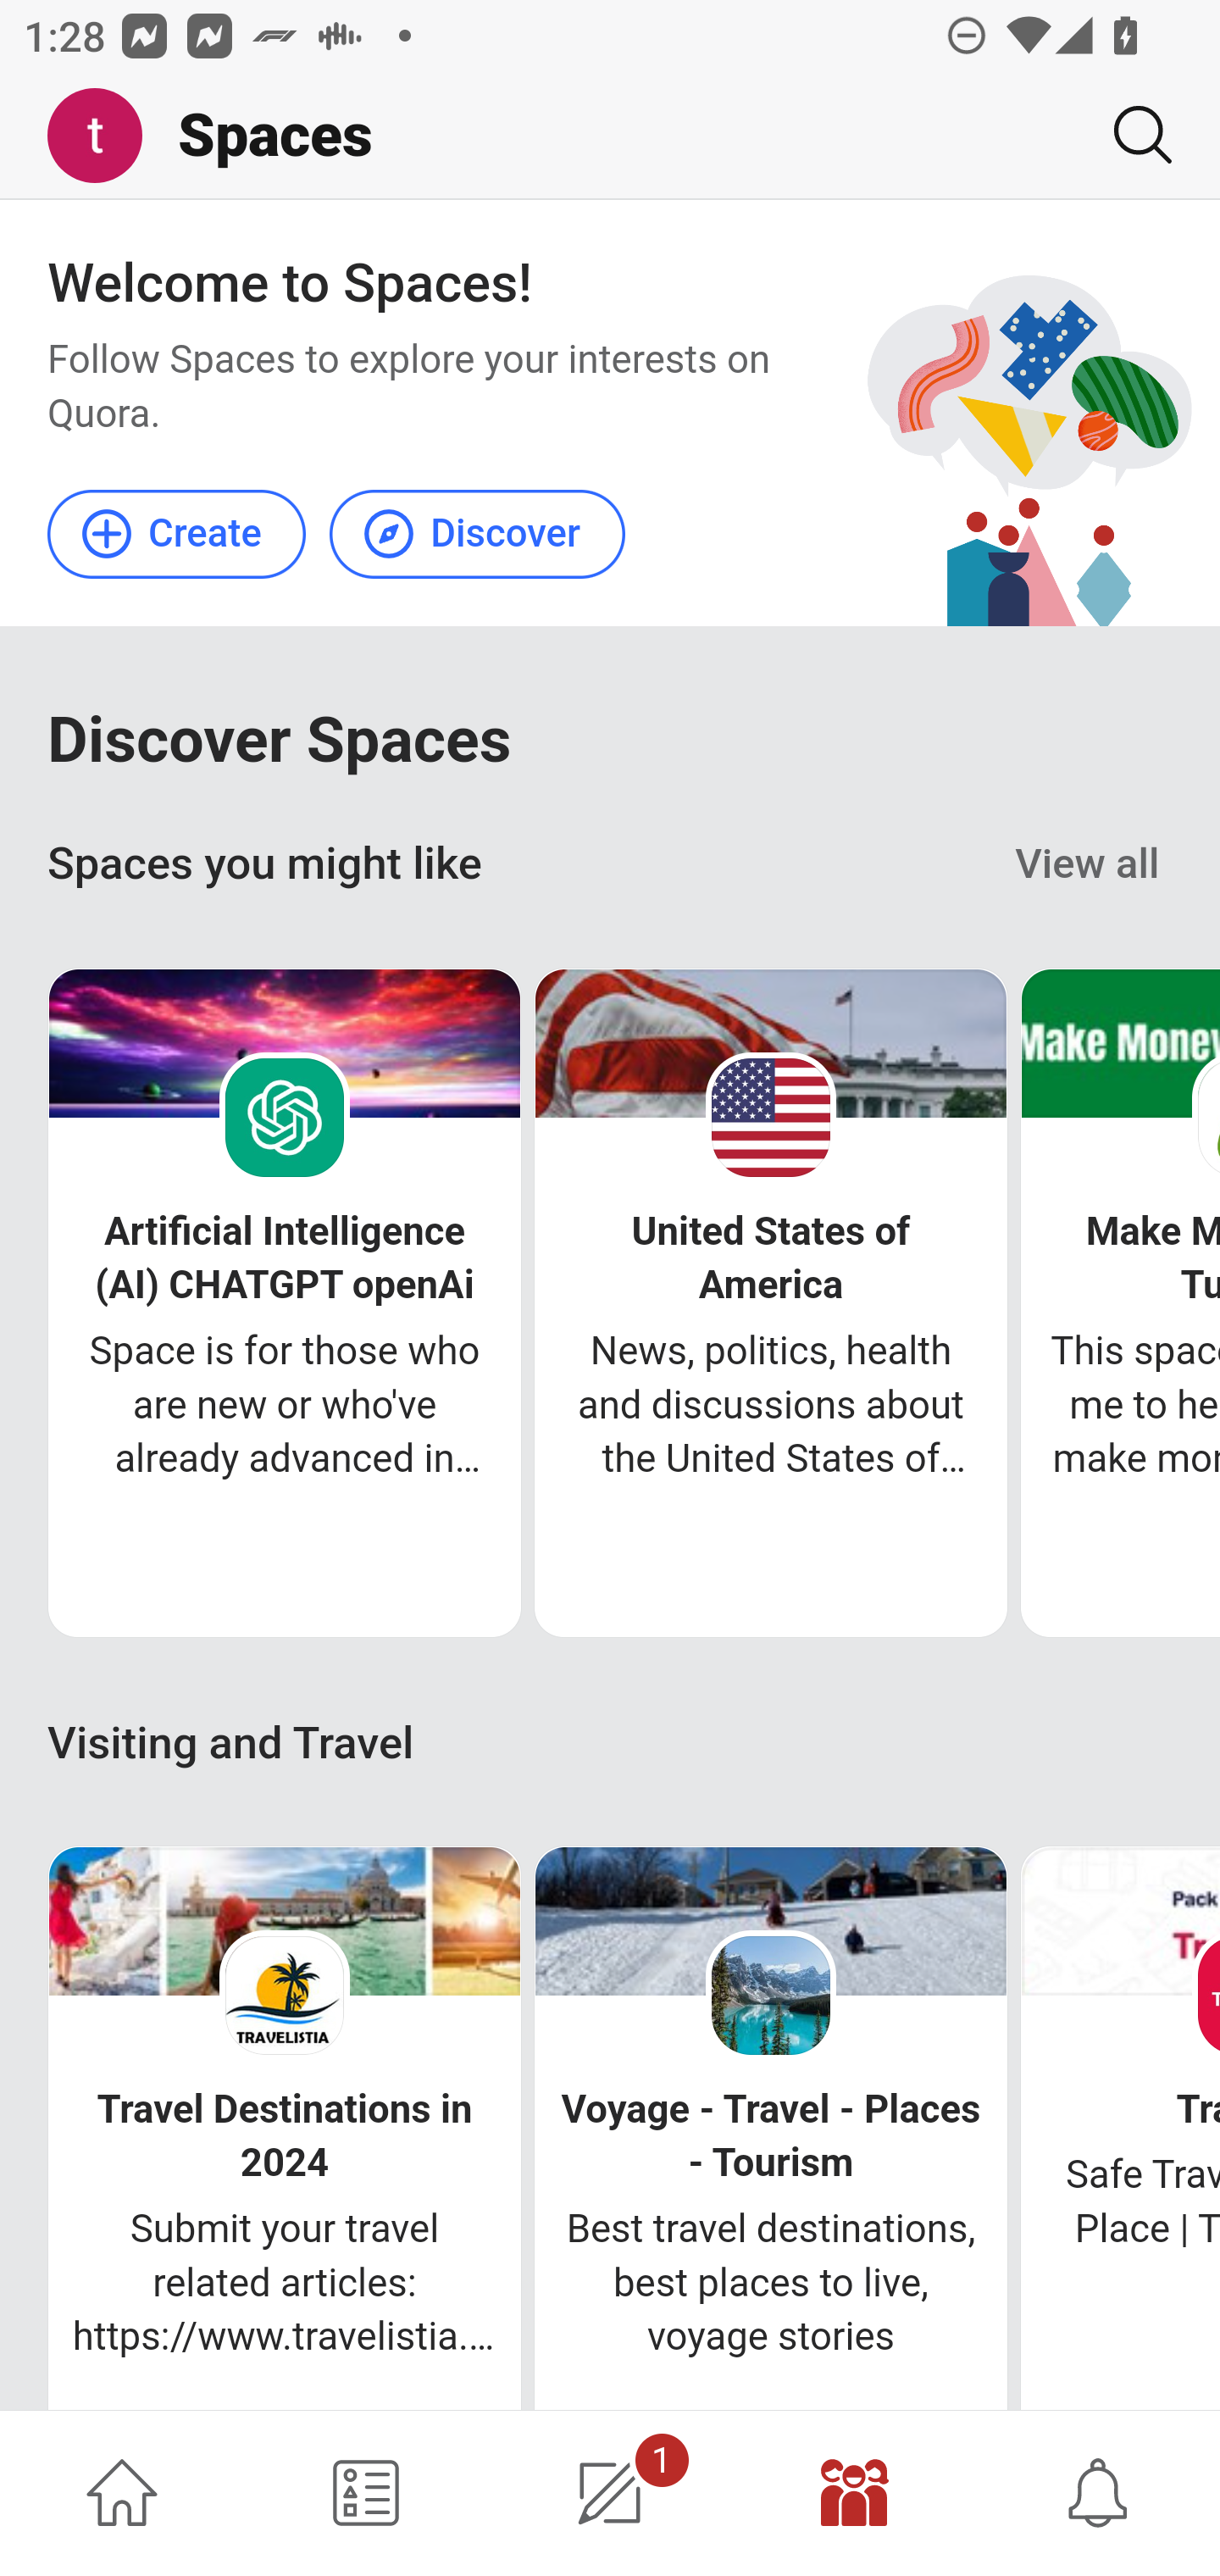 The height and width of the screenshot is (2576, 1220). What do you see at coordinates (1130, 135) in the screenshot?
I see `Search` at bounding box center [1130, 135].